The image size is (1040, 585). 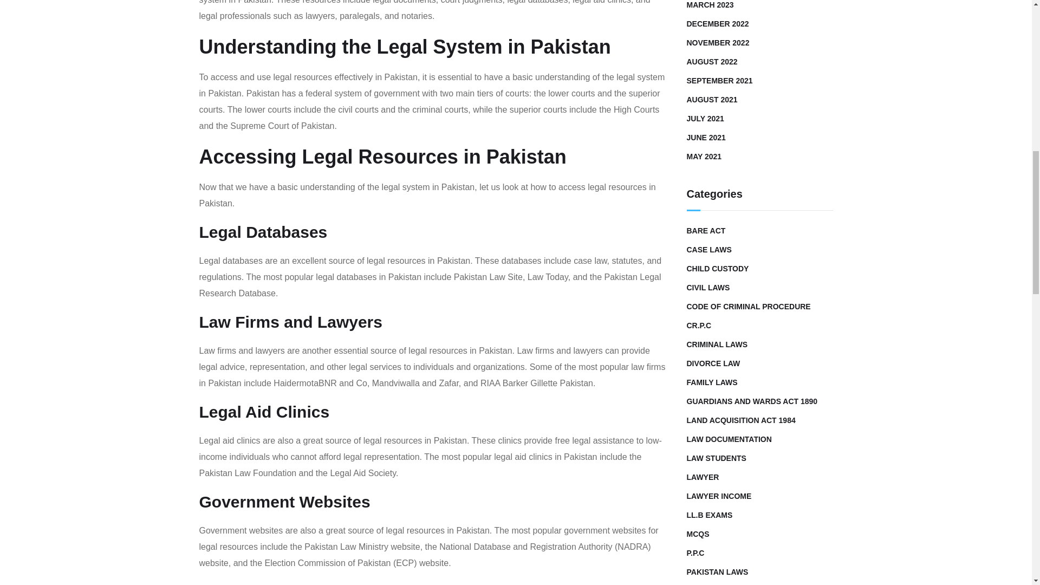 What do you see at coordinates (717, 268) in the screenshot?
I see `CHILD CUSTODY` at bounding box center [717, 268].